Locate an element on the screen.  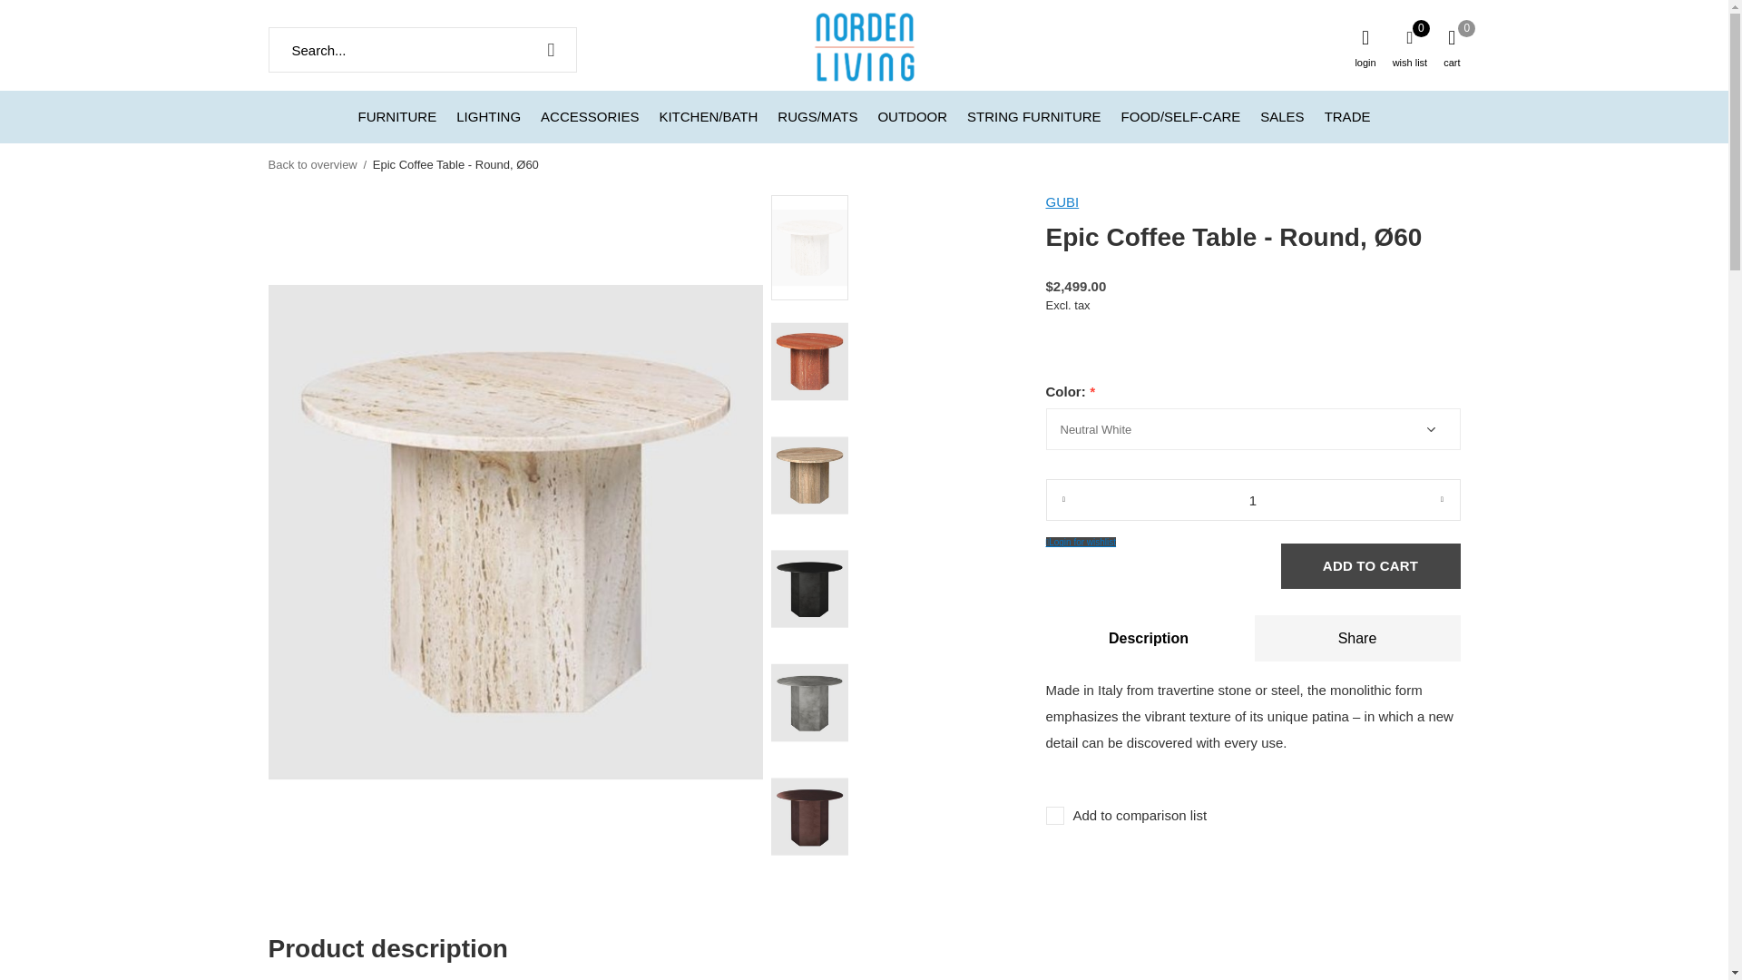
1 is located at coordinates (1252, 499).